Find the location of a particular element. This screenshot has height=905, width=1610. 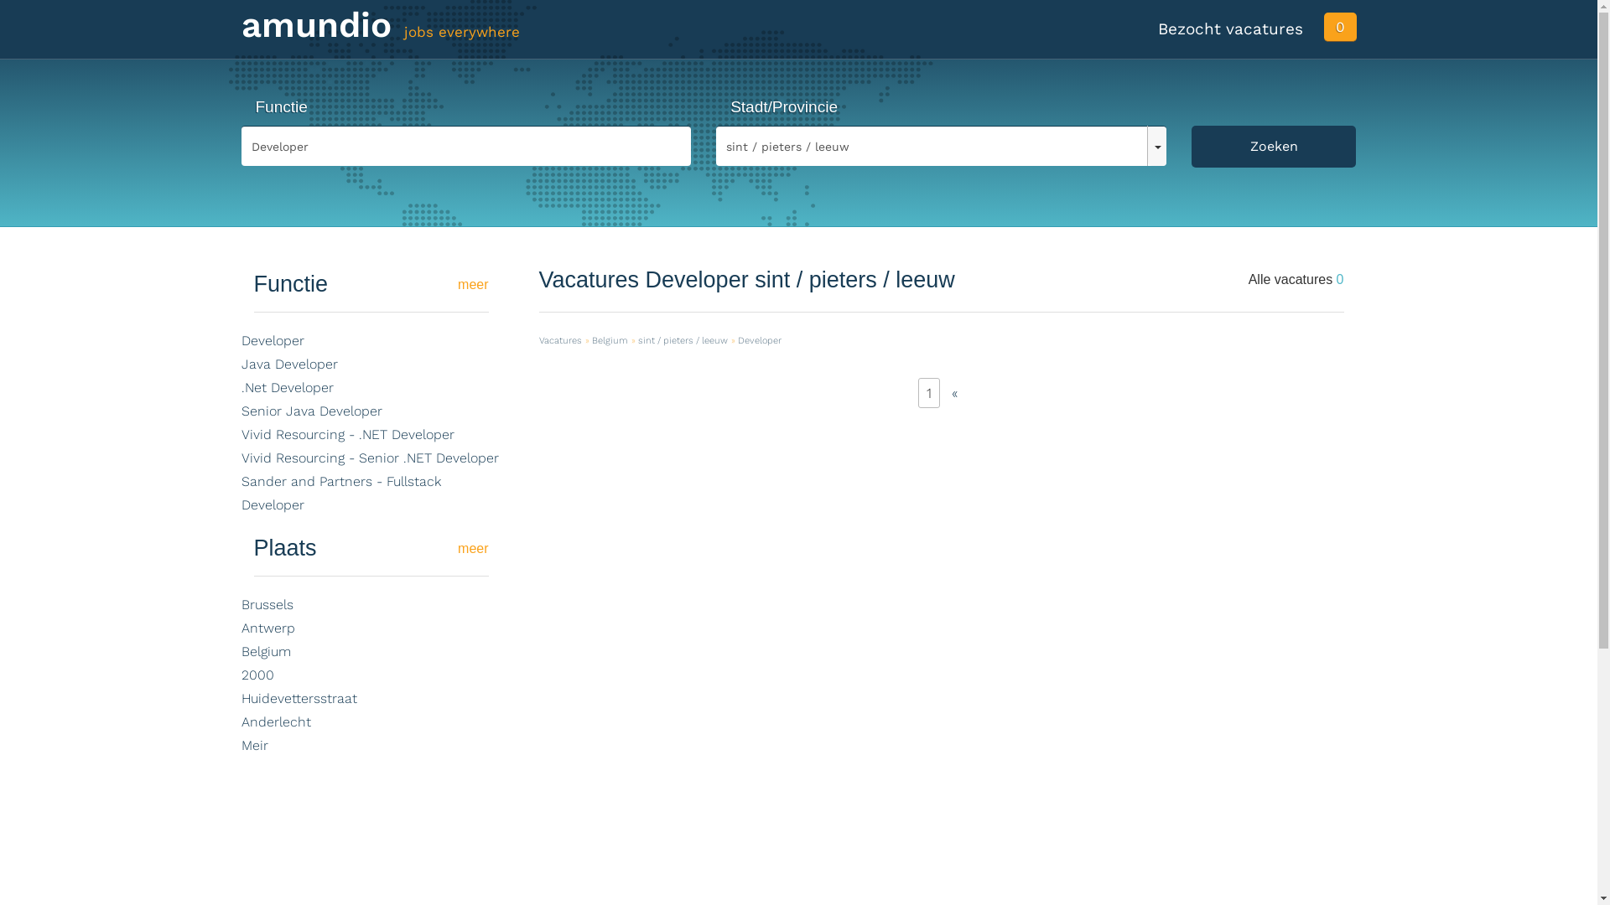

Huidevettersstraat is located at coordinates (299, 699).